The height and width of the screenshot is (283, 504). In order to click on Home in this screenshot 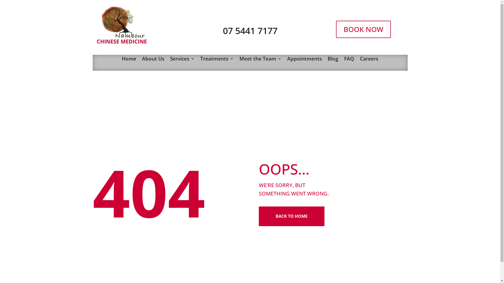, I will do `click(129, 60)`.